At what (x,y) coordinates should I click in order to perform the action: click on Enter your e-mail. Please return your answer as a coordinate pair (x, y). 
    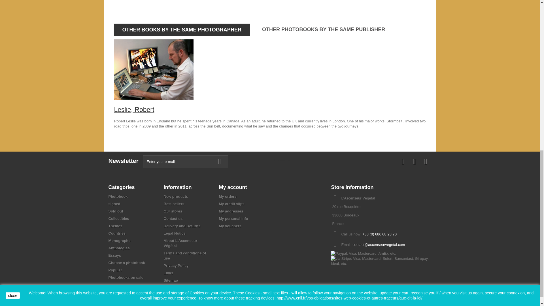
    Looking at the image, I should click on (185, 161).